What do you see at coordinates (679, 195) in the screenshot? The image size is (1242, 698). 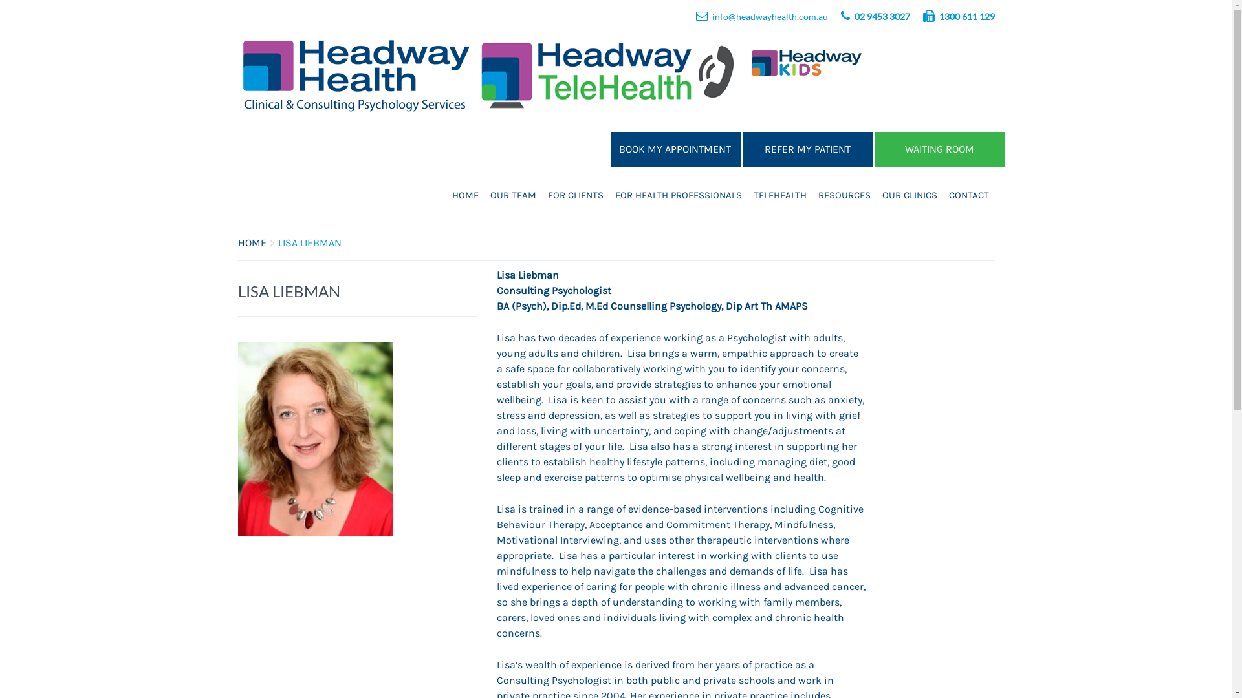 I see `FOR HEALTH PROFESSIONALS` at bounding box center [679, 195].